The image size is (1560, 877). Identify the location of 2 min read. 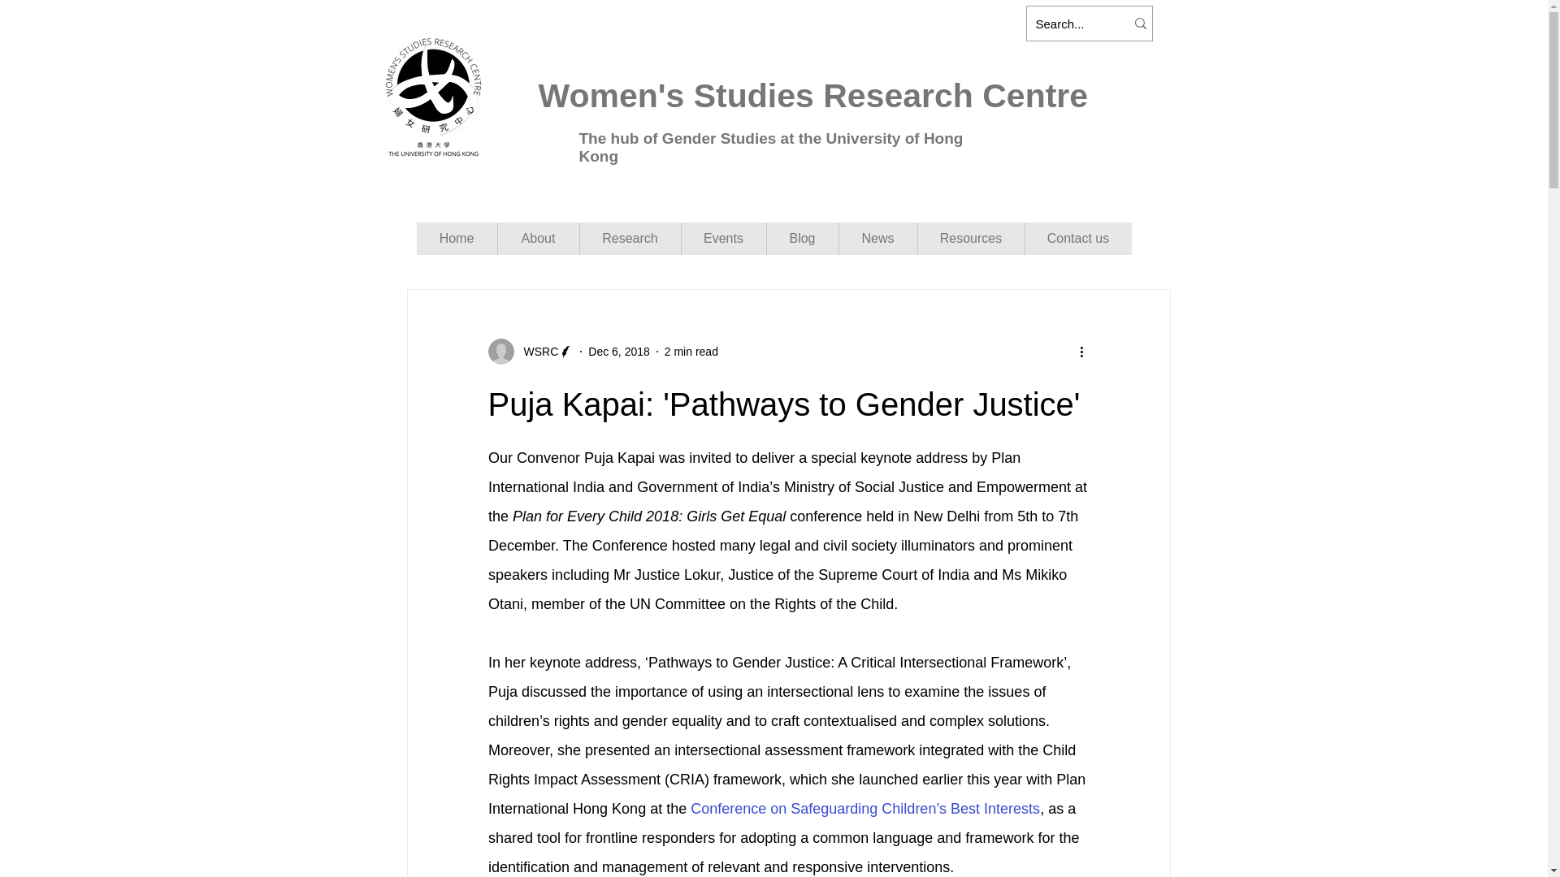
(691, 351).